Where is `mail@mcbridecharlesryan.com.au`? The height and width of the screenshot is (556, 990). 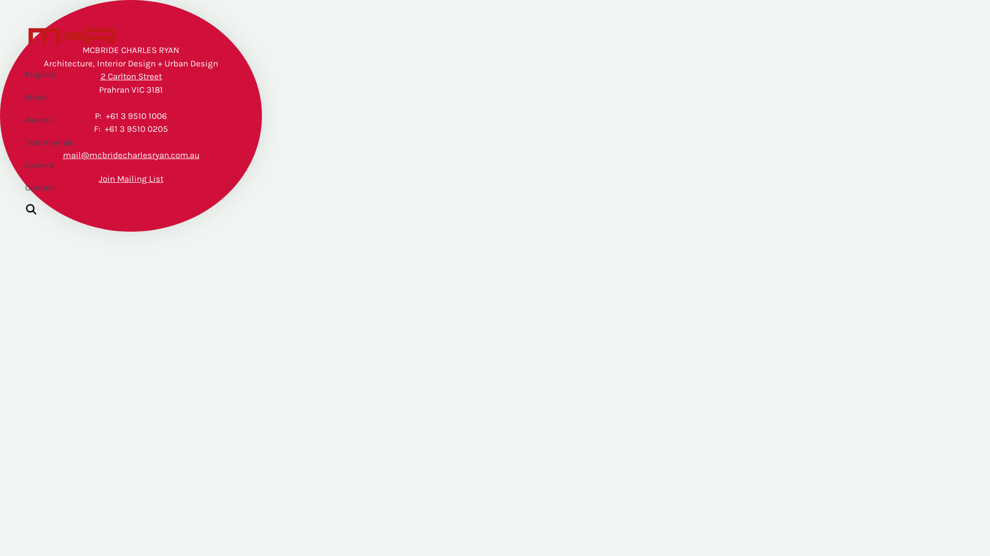 mail@mcbridecharlesryan.com.au is located at coordinates (131, 155).